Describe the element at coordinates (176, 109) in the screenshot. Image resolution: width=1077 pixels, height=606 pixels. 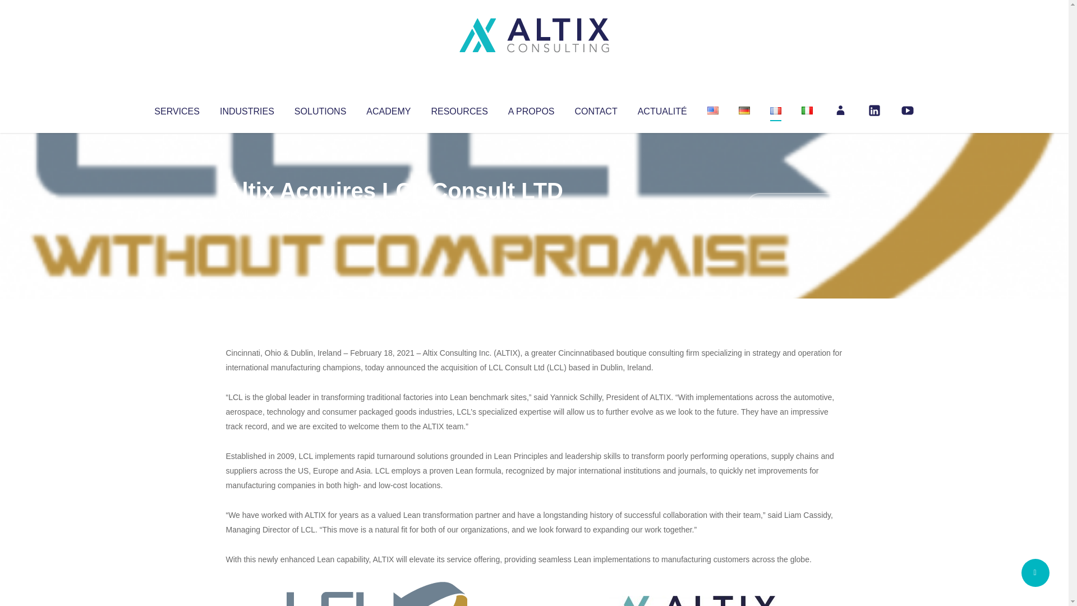
I see `SERVICES` at that location.